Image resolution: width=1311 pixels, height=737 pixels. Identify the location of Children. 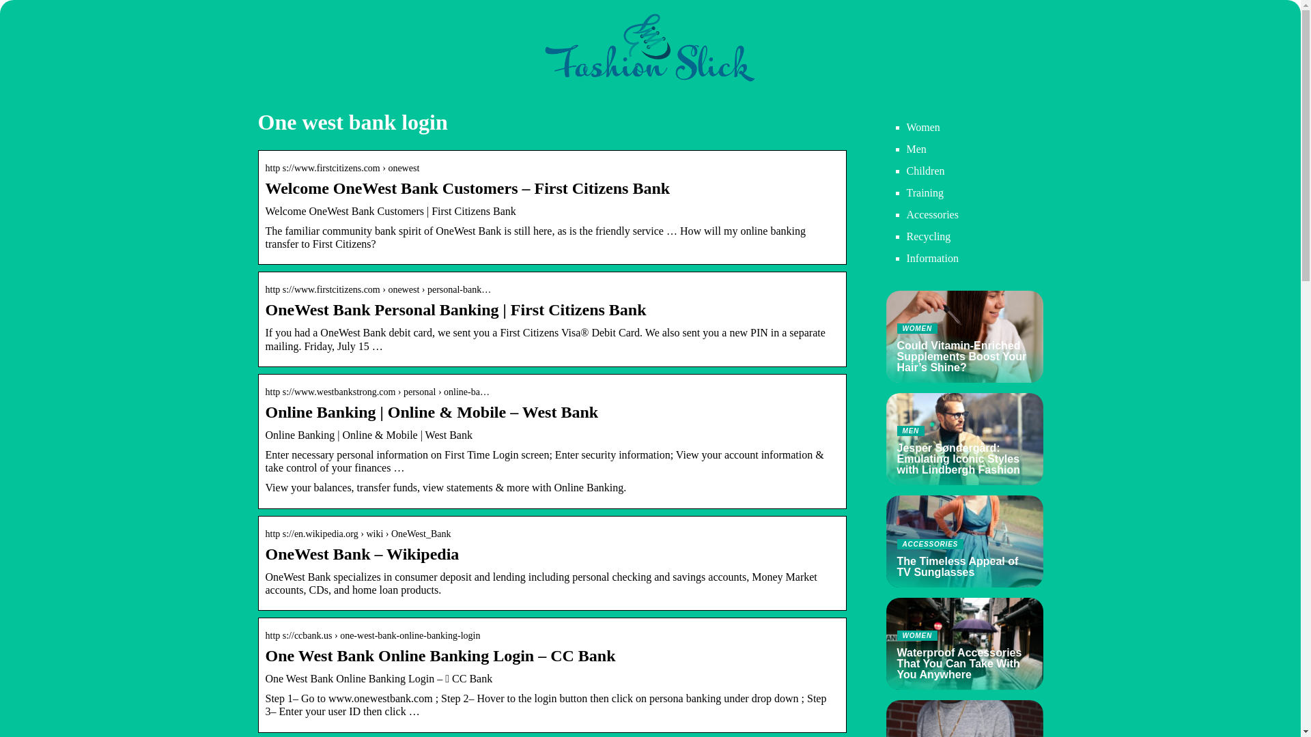
(933, 214).